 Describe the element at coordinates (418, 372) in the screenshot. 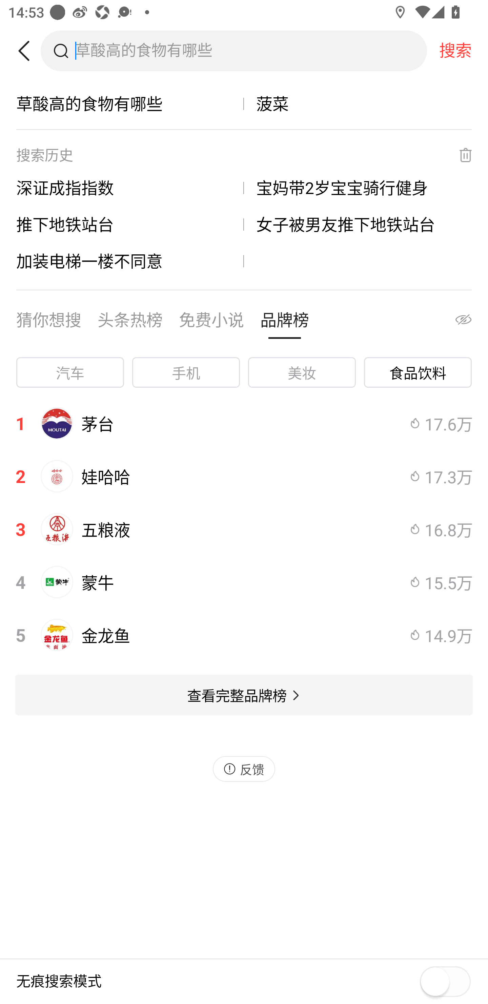

I see `食品饮料,选中` at that location.